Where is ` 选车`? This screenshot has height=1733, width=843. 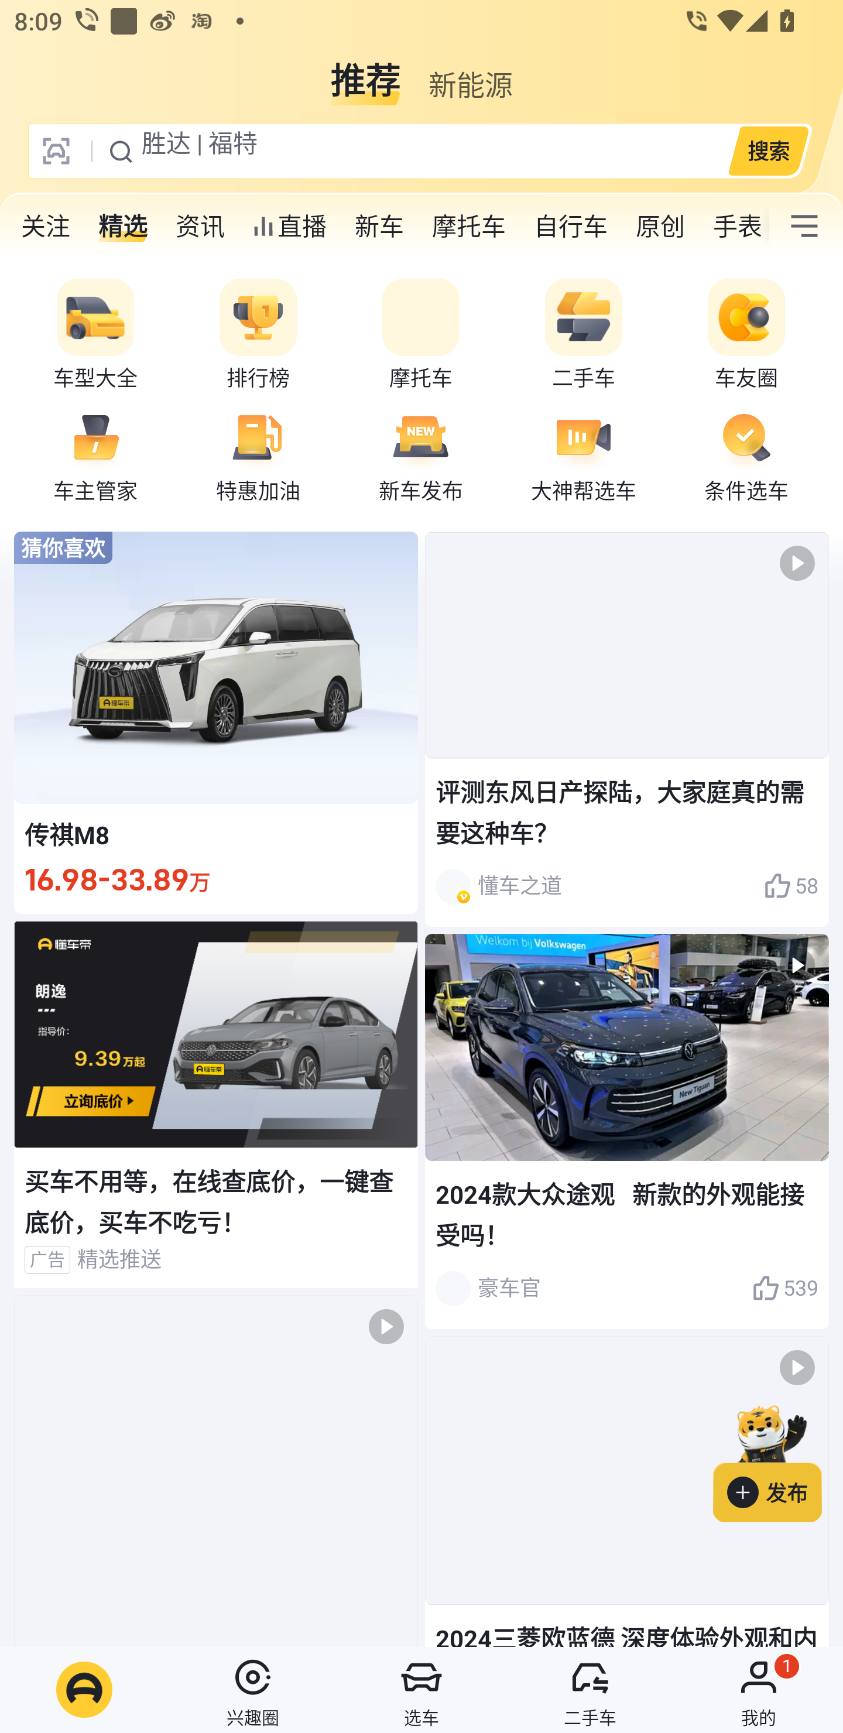
 选车 is located at coordinates (421, 1690).